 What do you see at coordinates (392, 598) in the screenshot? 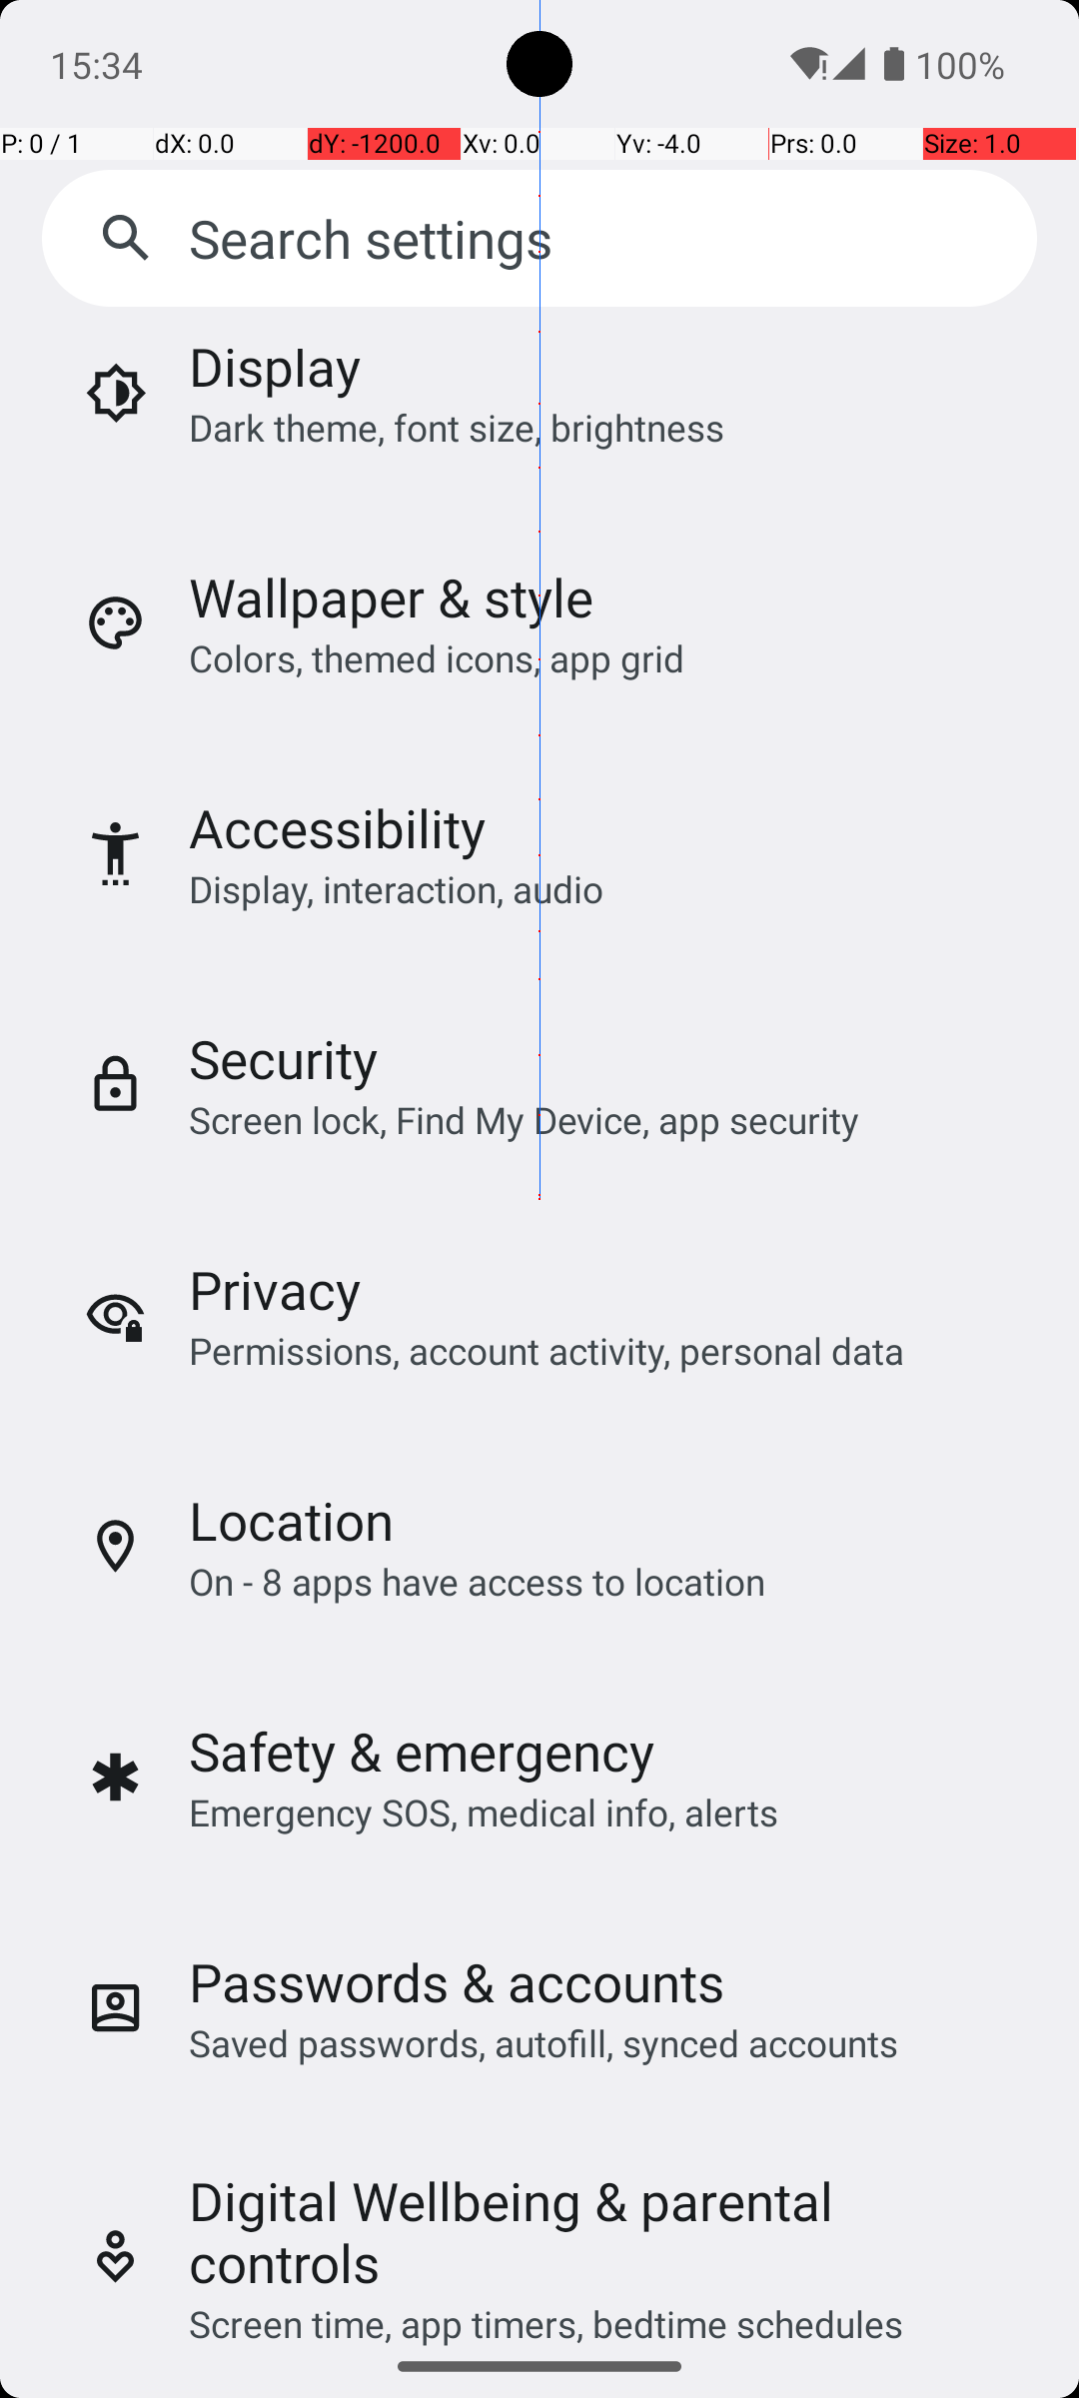
I see `Wallpaper & style` at bounding box center [392, 598].